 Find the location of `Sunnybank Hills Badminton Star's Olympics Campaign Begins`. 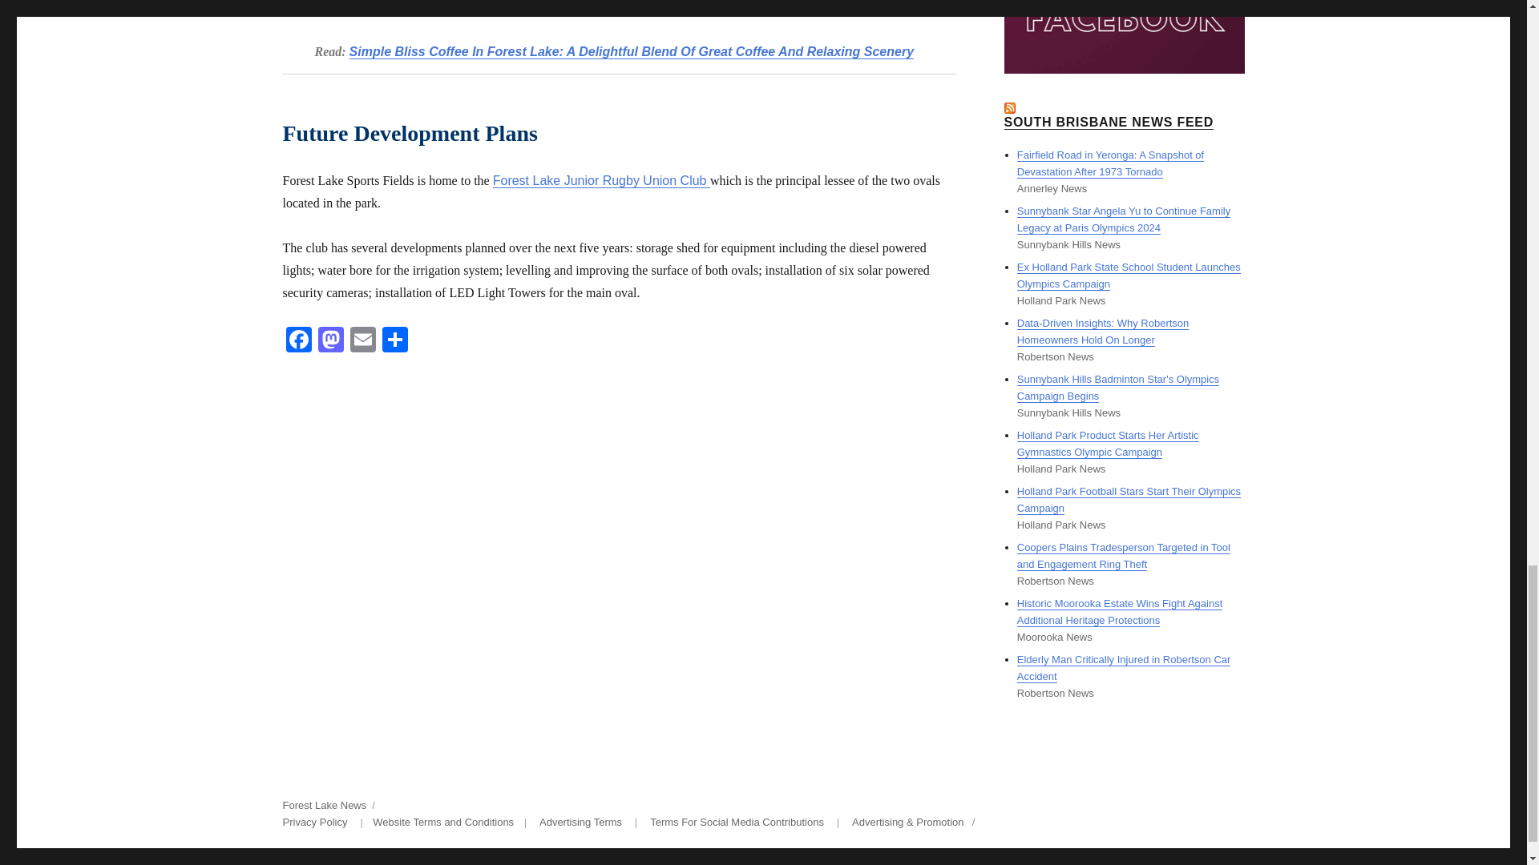

Sunnybank Hills Badminton Star's Olympics Campaign Begins is located at coordinates (1117, 388).